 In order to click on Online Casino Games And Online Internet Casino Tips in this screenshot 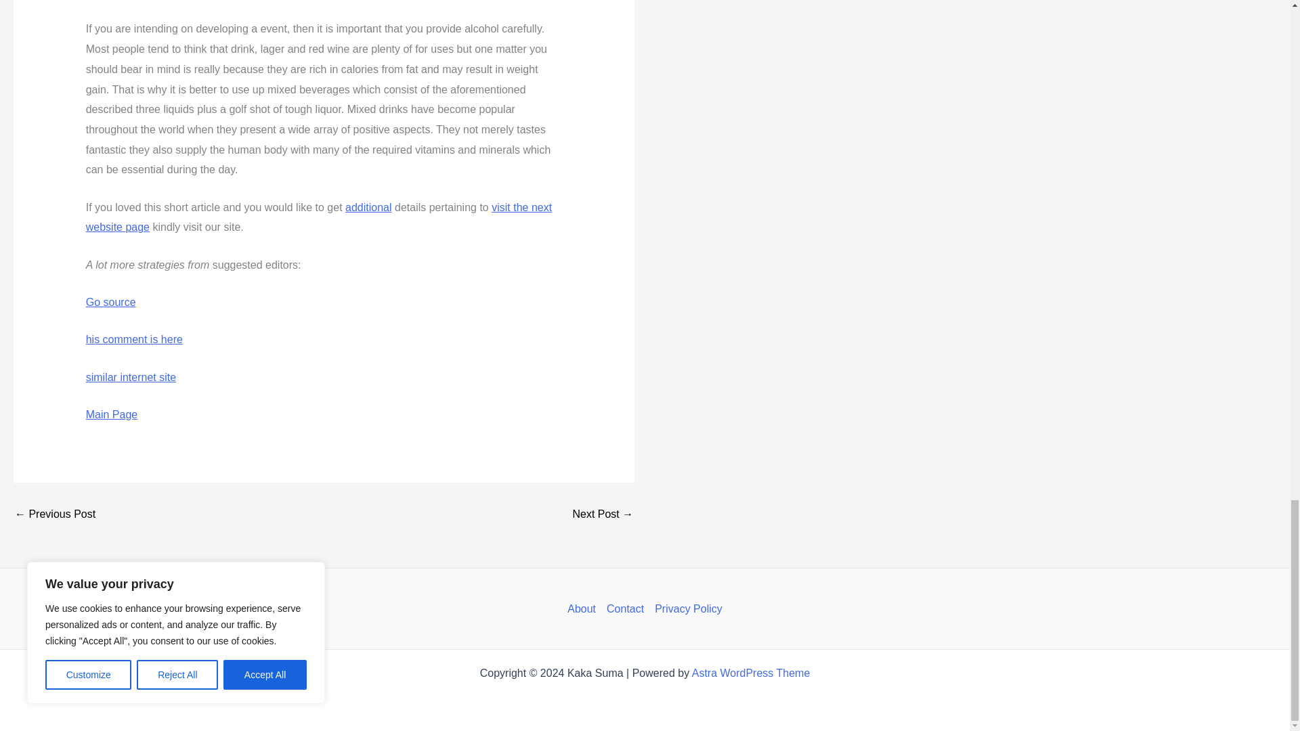, I will do `click(603, 514)`.